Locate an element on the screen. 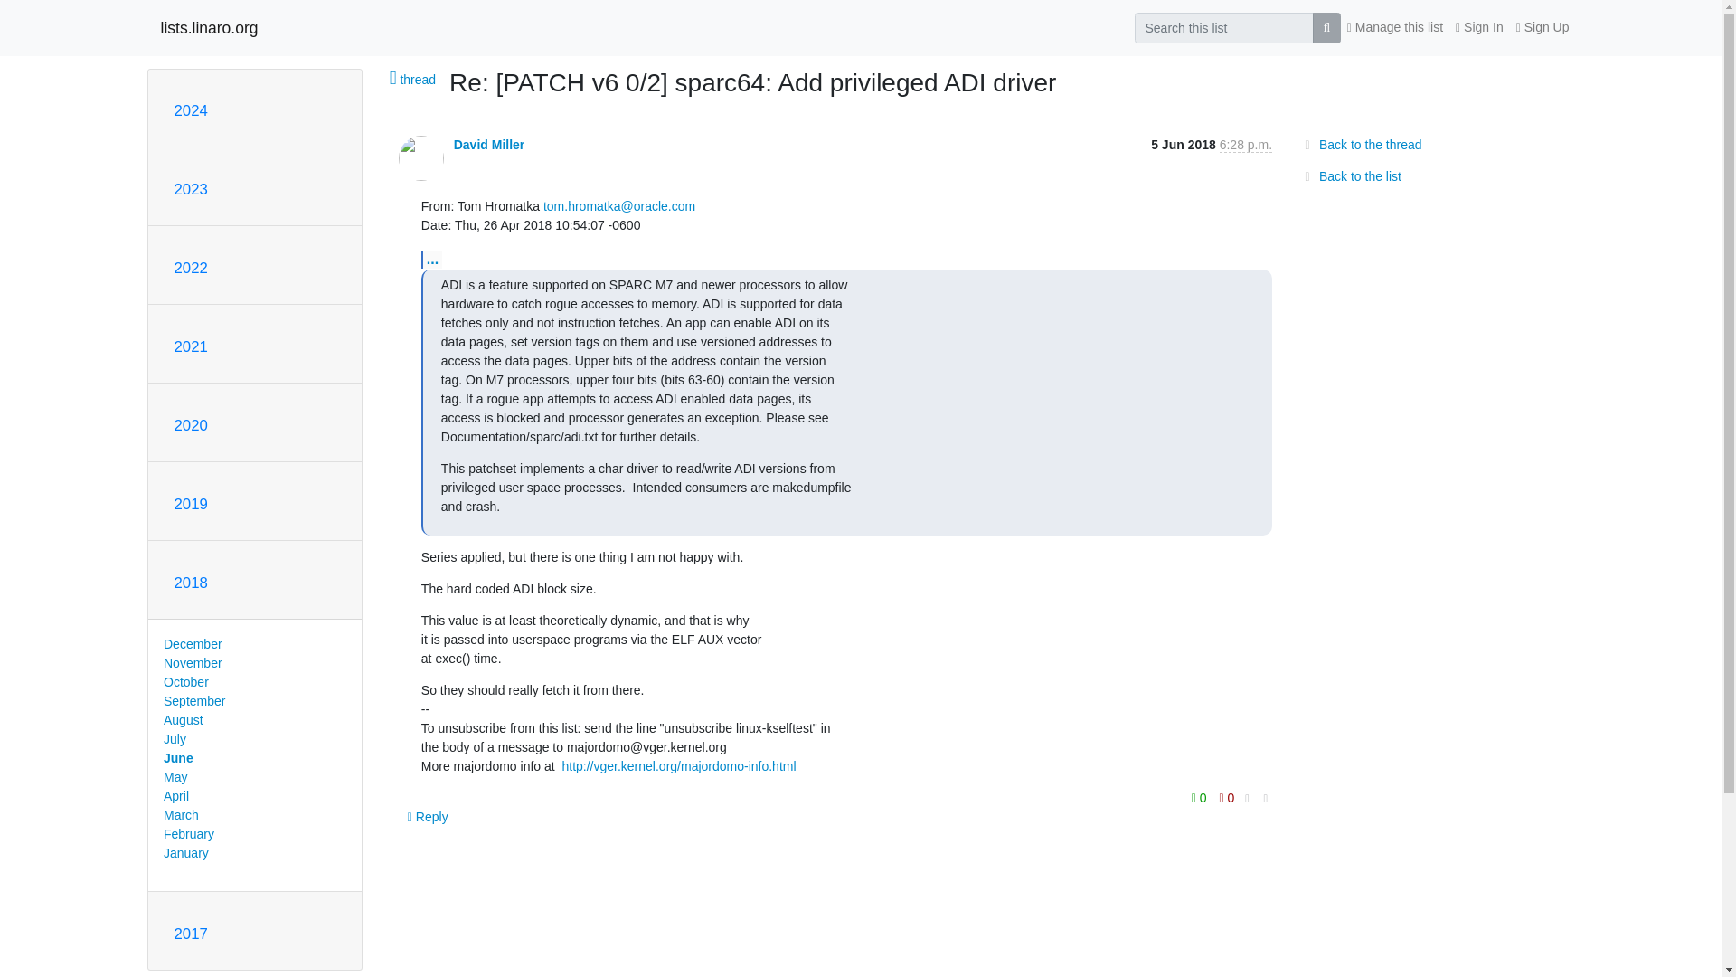 The image size is (1736, 977). See the profile for David Miller is located at coordinates (489, 145).